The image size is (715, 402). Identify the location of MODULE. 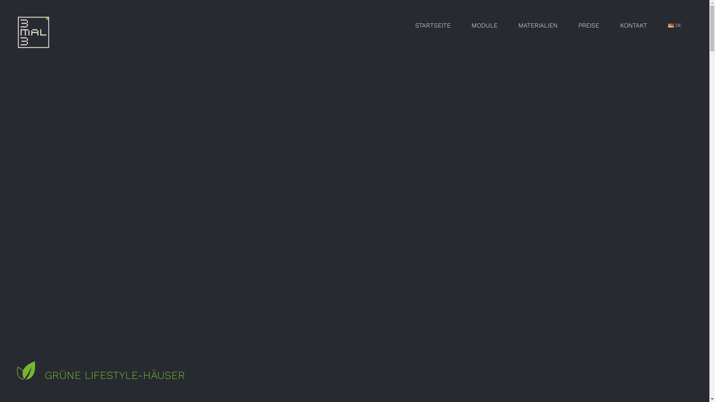
(484, 25).